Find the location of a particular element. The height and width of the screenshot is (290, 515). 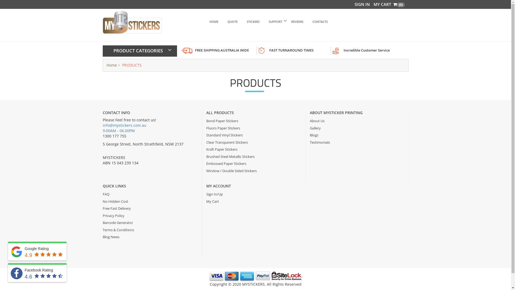

Blog News is located at coordinates (150, 237).